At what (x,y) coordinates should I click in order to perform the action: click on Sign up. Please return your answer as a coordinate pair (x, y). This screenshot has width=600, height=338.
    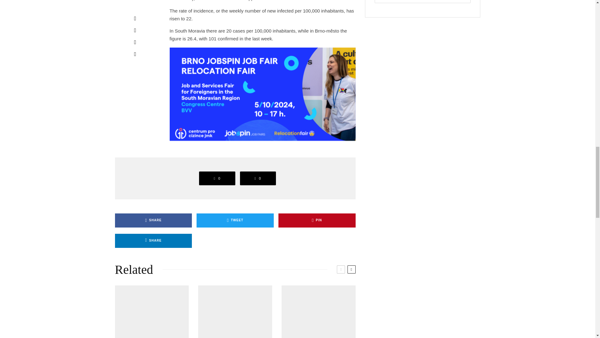
    Looking at the image, I should click on (422, 1).